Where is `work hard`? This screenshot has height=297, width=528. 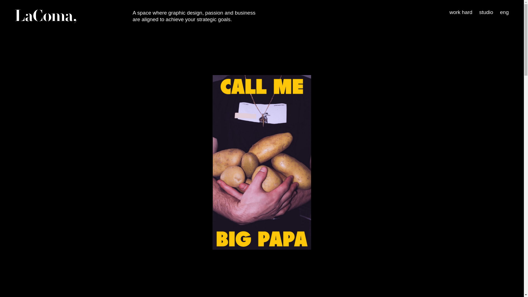
work hard is located at coordinates (460, 12).